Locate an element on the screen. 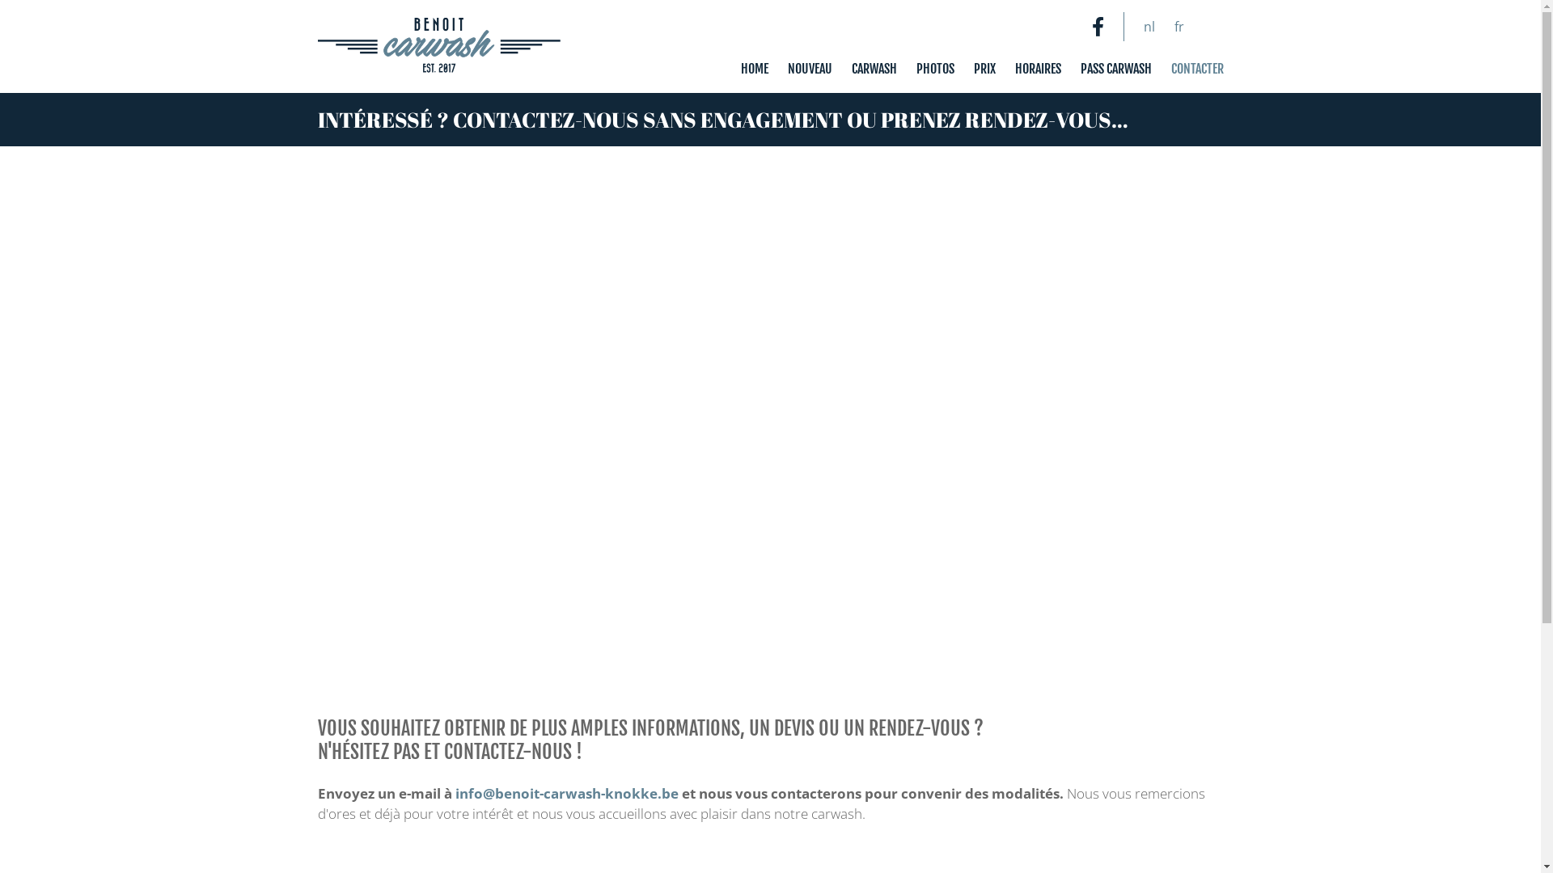 Image resolution: width=1553 pixels, height=873 pixels. PRIX is located at coordinates (985, 69).